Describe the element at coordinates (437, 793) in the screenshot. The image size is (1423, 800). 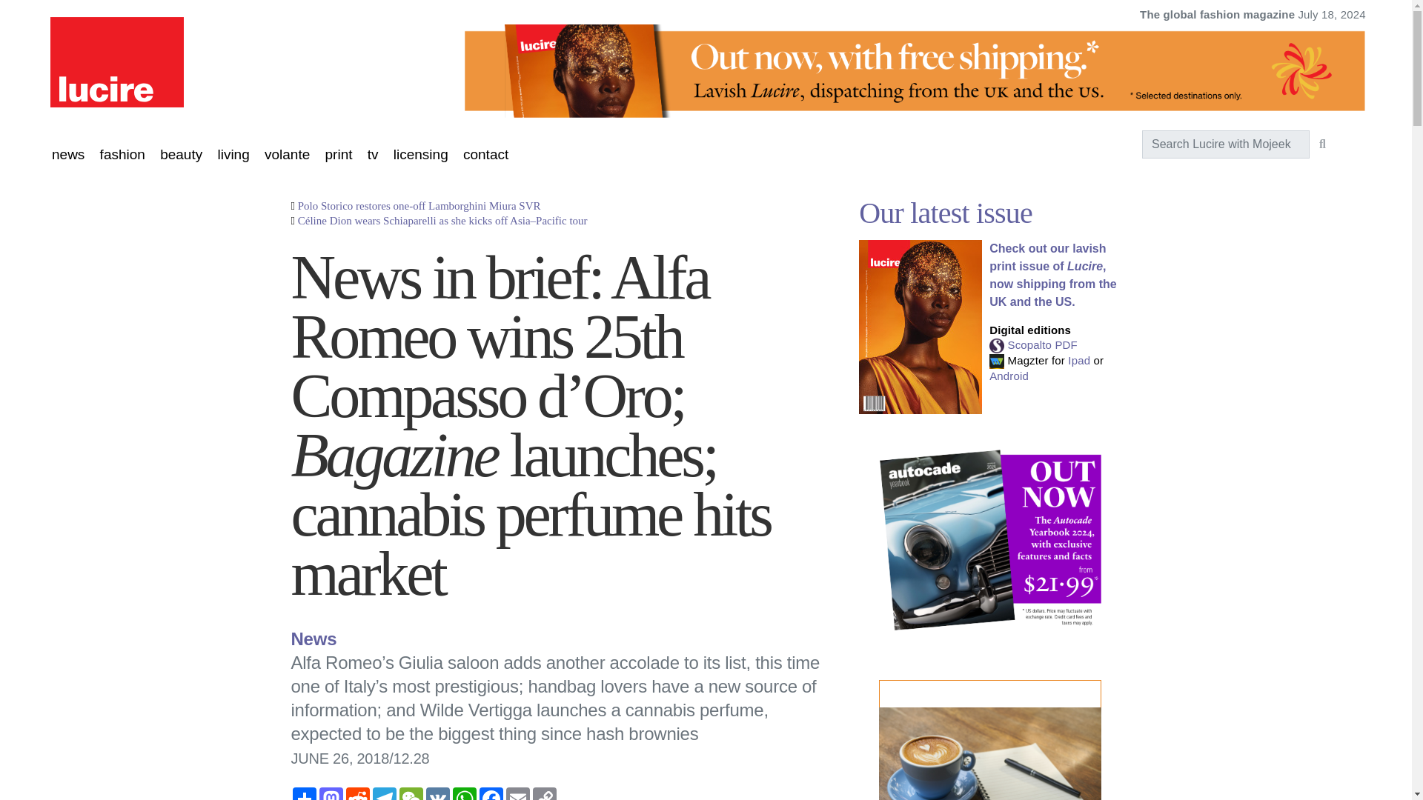
I see `VK` at that location.